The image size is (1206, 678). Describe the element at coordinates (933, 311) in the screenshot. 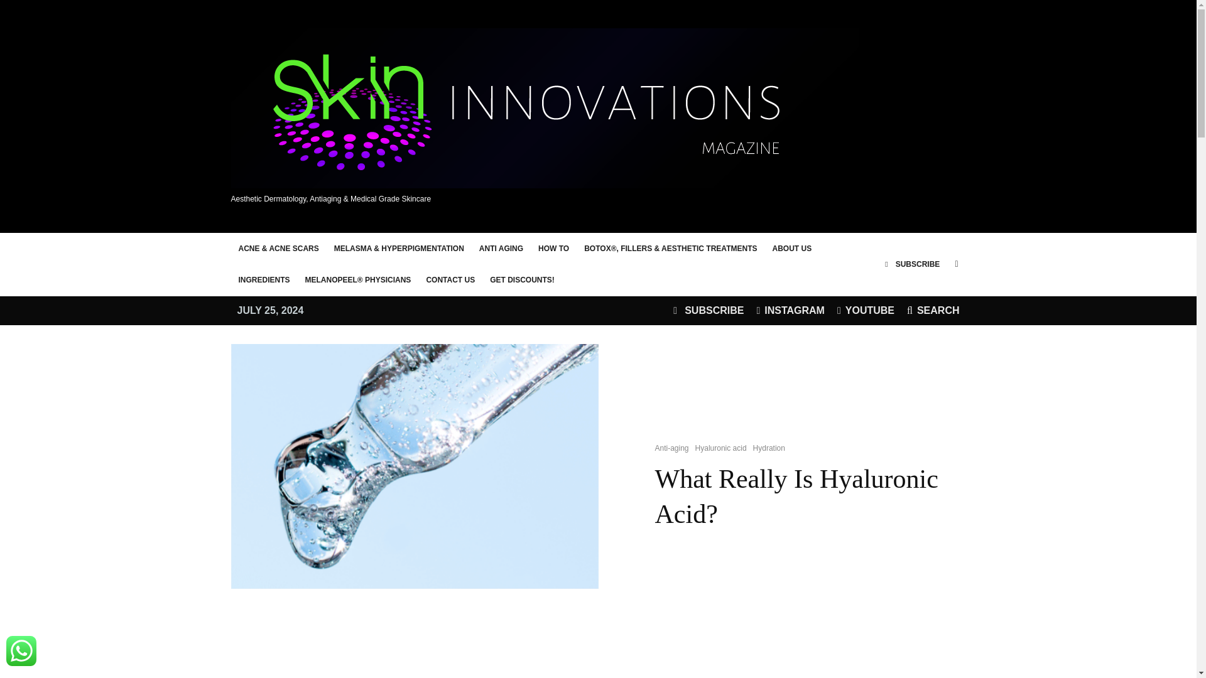

I see `SEARCH` at that location.